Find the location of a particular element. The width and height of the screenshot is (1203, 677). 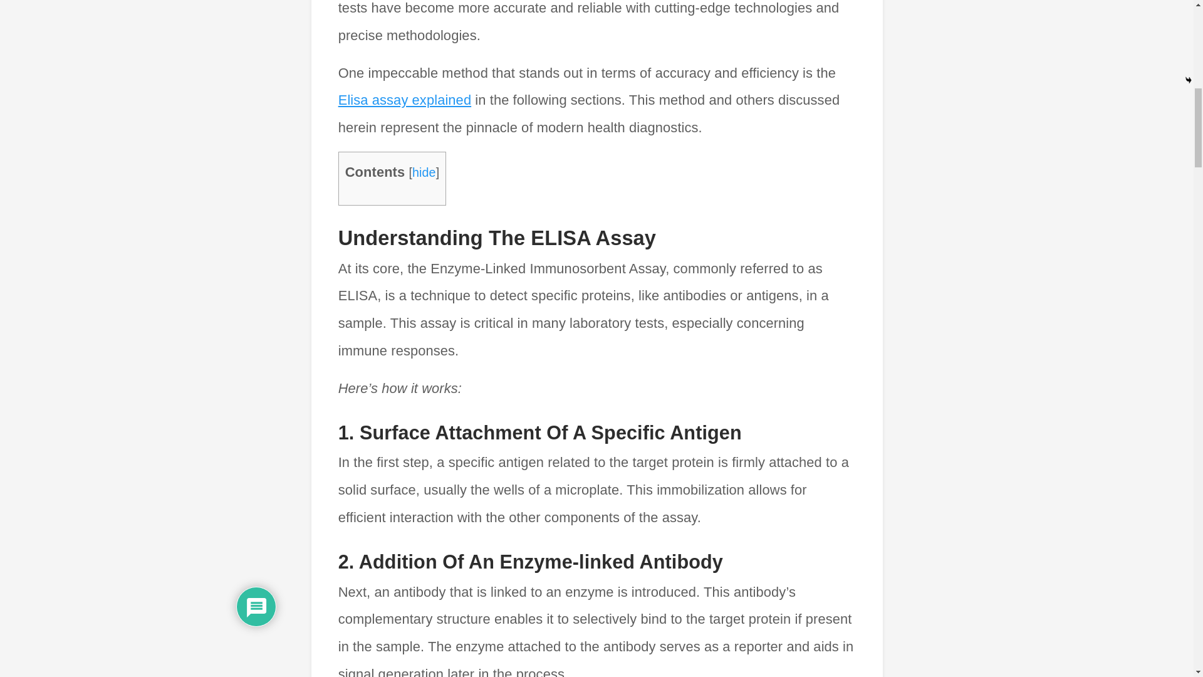

Elisa assay explained is located at coordinates (405, 99).